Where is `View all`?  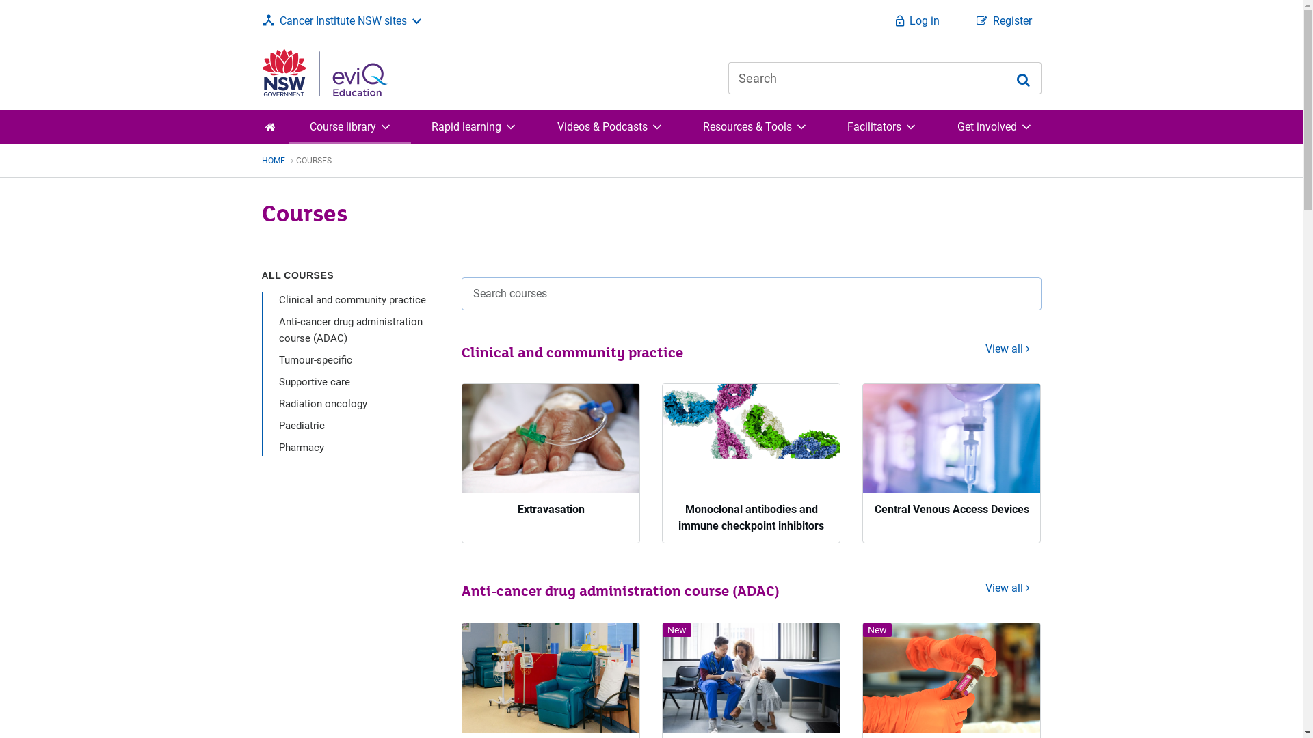
View all is located at coordinates (1008, 572).